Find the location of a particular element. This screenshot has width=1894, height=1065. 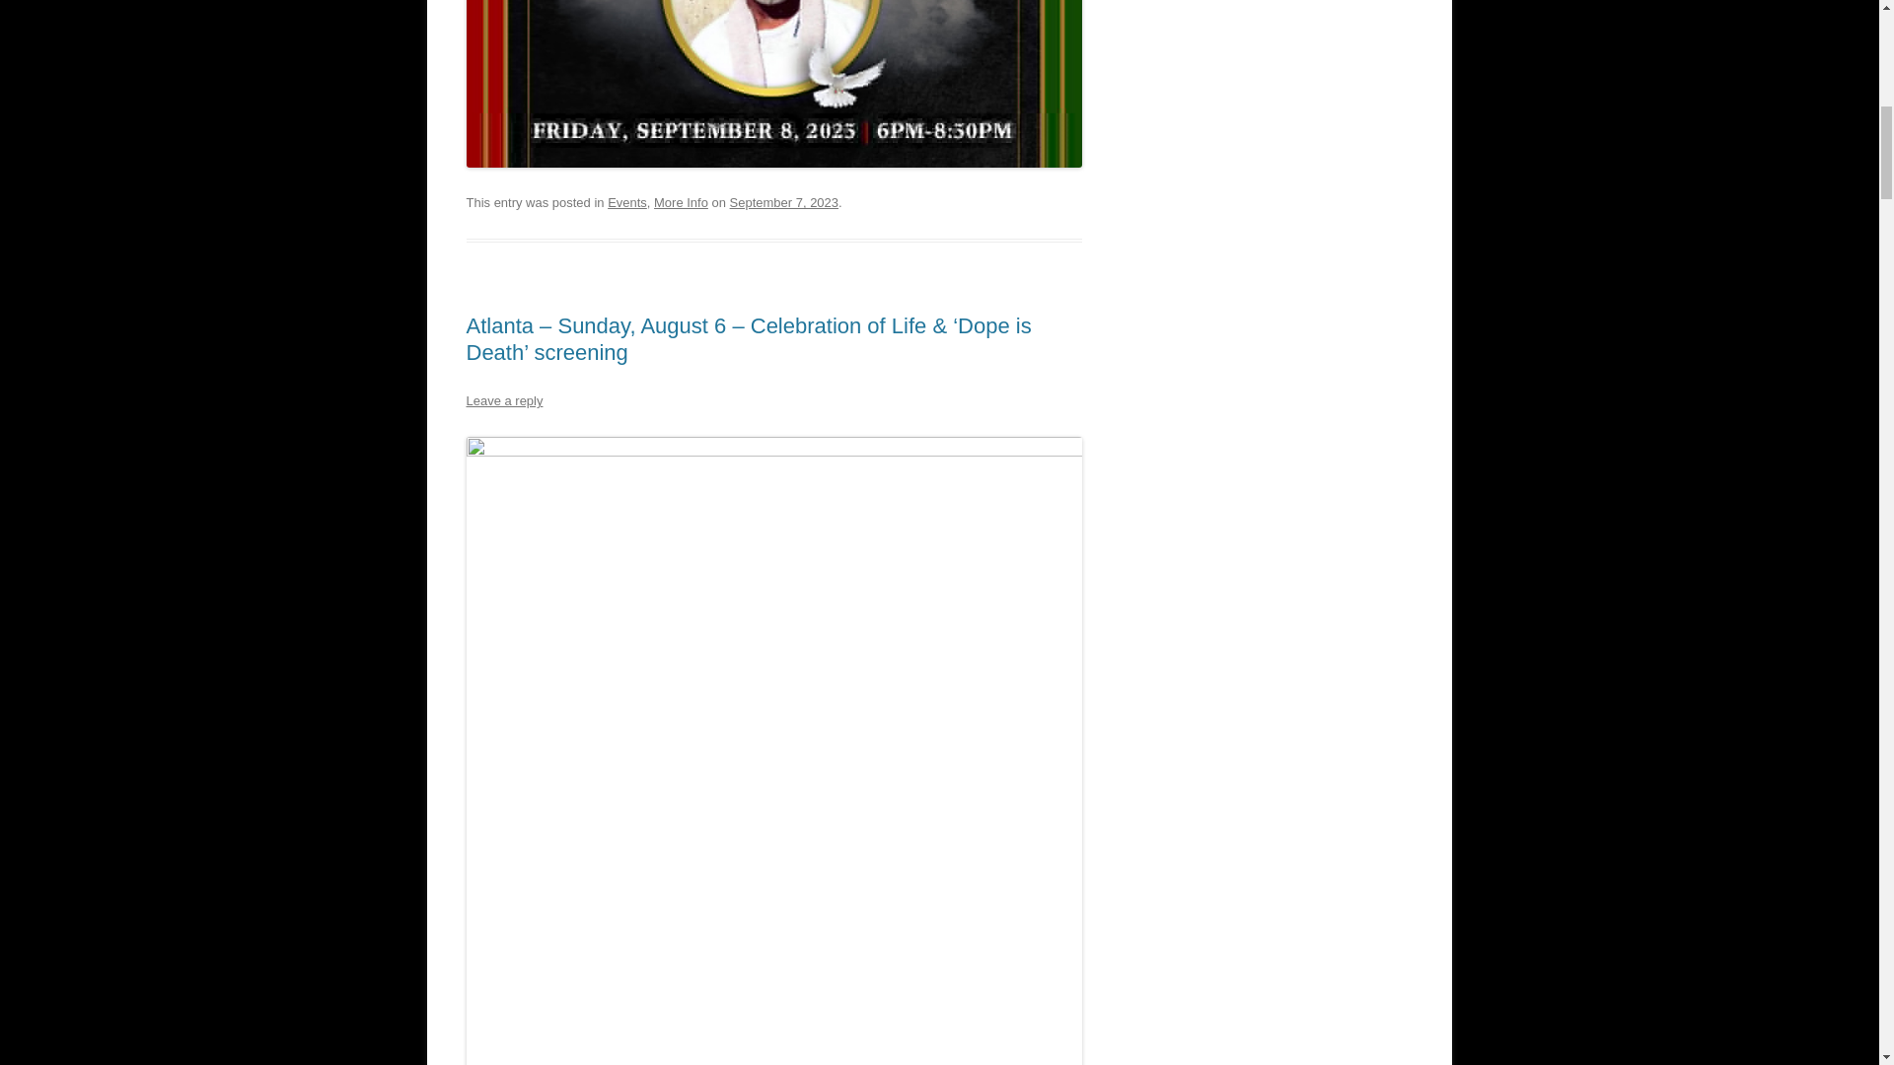

Events is located at coordinates (627, 201).